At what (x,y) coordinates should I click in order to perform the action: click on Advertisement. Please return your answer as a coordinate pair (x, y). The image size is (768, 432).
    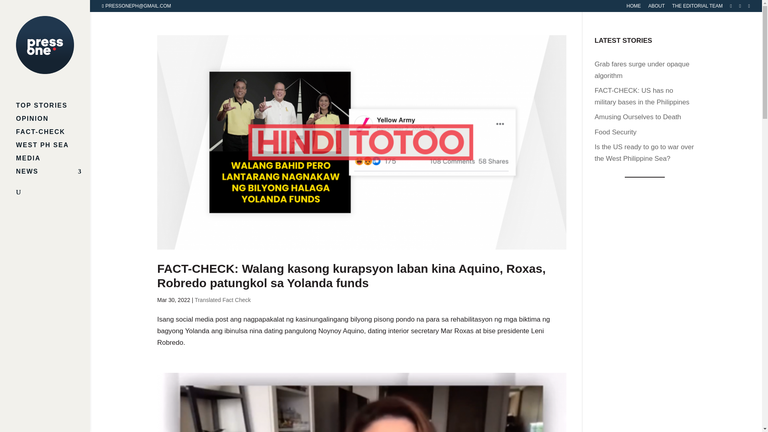
    Looking at the image, I should click on (645, 310).